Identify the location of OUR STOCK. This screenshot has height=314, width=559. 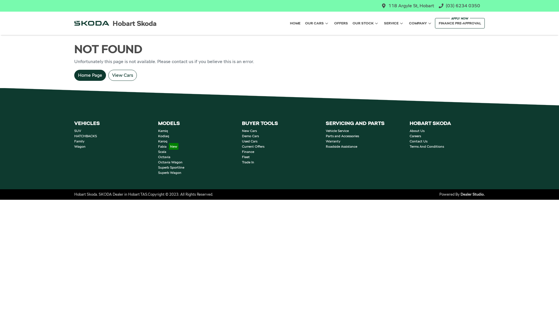
(366, 23).